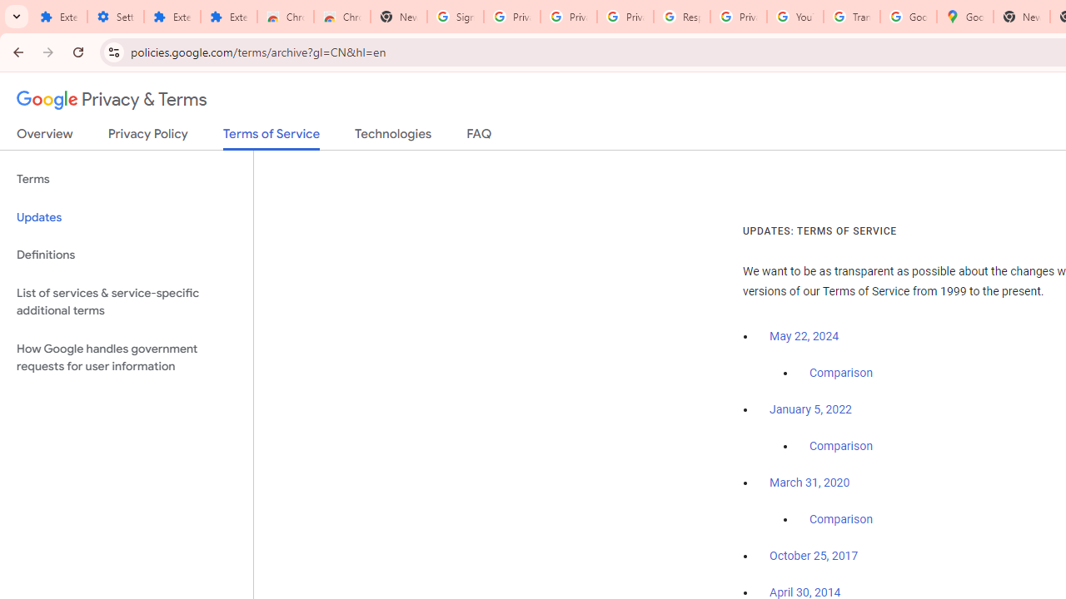 The width and height of the screenshot is (1066, 599). Describe the element at coordinates (480, 137) in the screenshot. I see `FAQ` at that location.